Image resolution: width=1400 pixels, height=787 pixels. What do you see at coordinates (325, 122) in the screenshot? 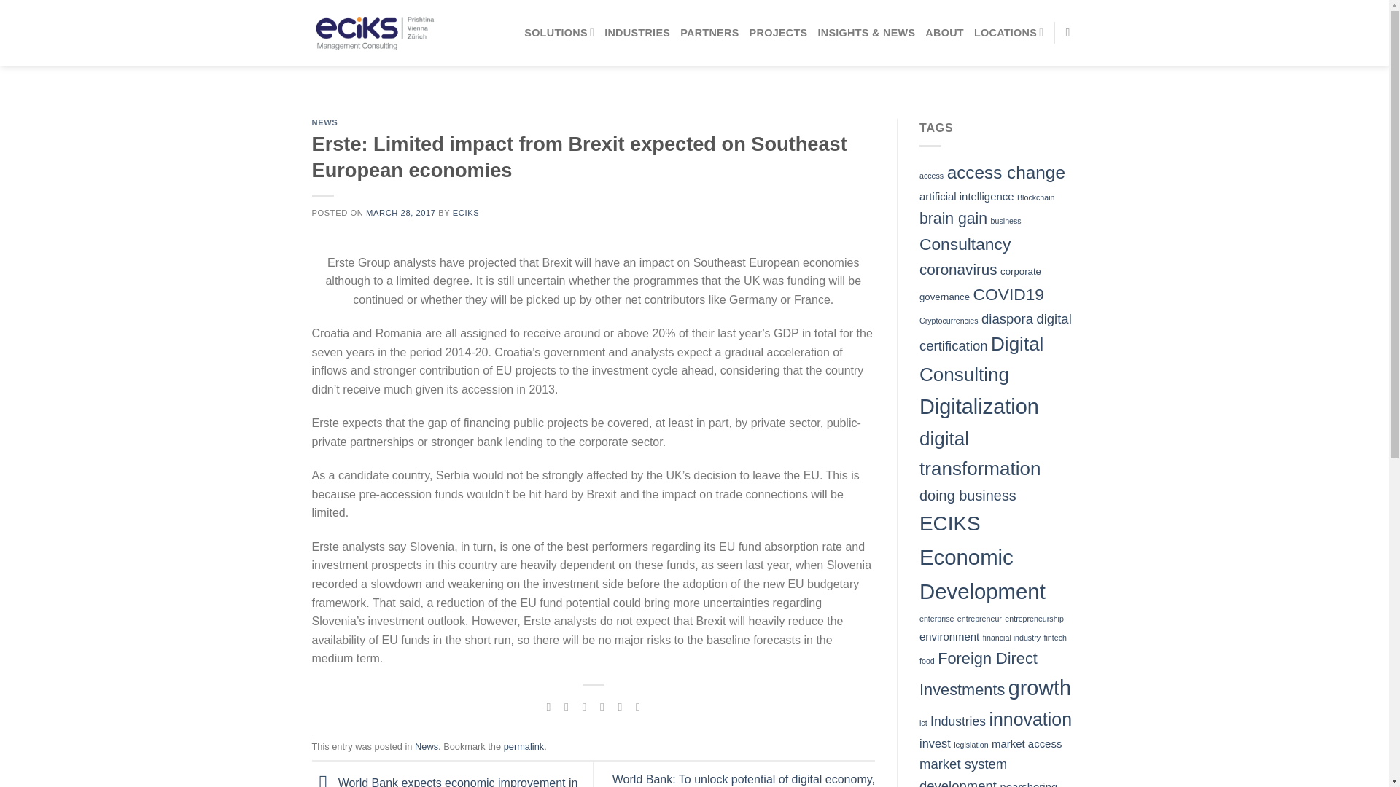
I see `NEWS` at bounding box center [325, 122].